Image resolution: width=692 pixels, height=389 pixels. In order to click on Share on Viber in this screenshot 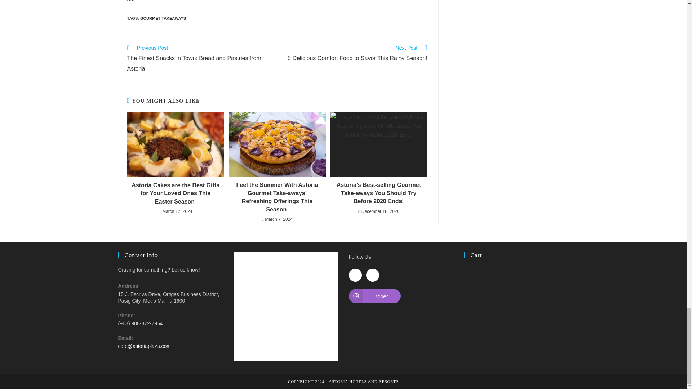, I will do `click(374, 296)`.